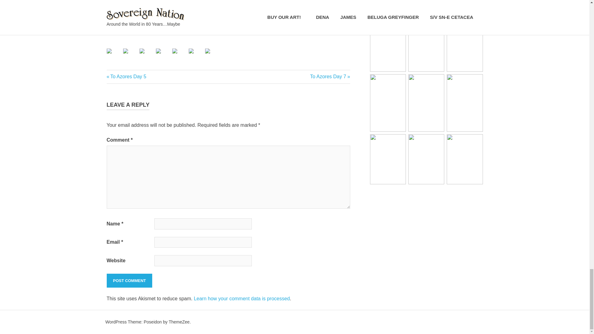  I want to click on Share on tumblr, so click(130, 56).